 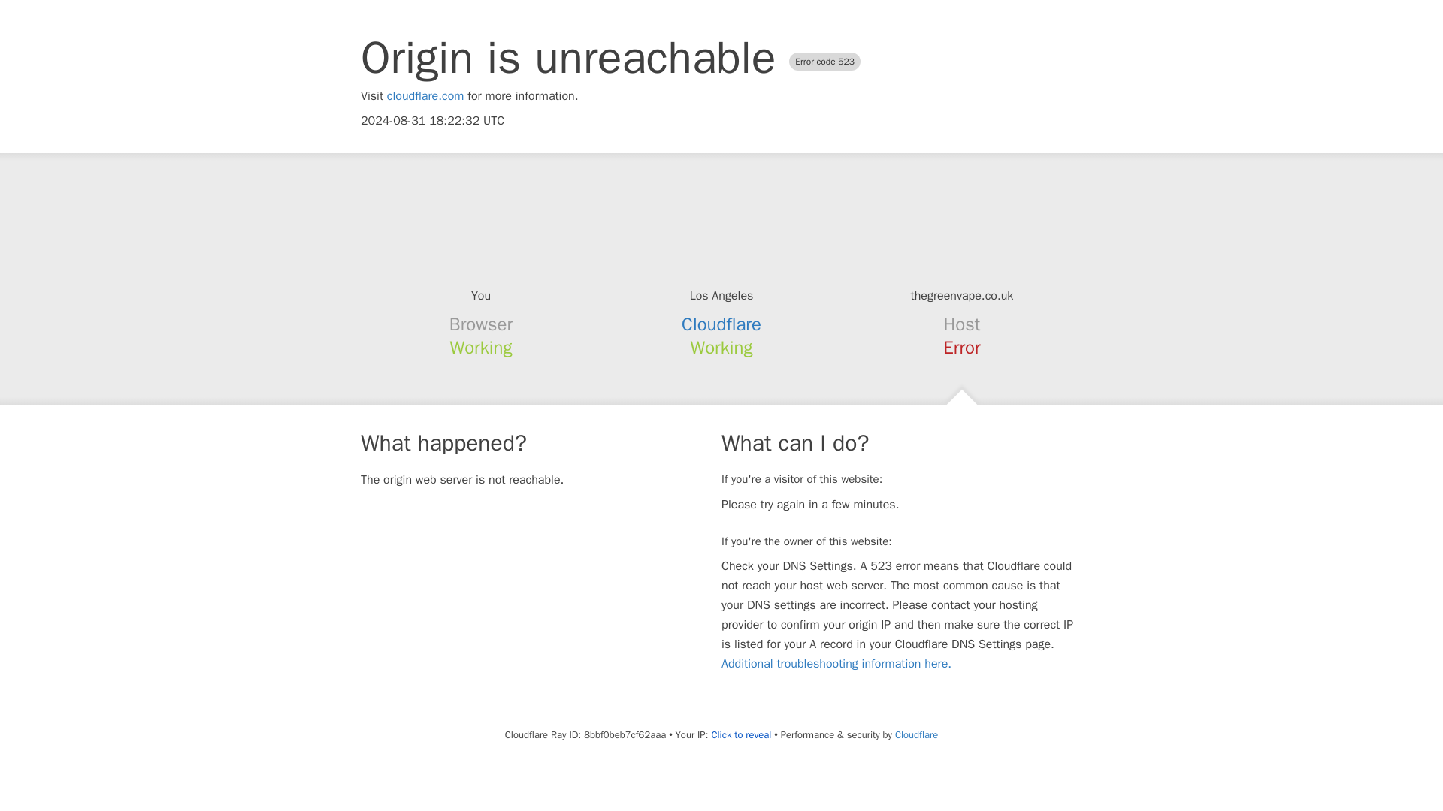 What do you see at coordinates (425, 96) in the screenshot?
I see `cloudflare.com` at bounding box center [425, 96].